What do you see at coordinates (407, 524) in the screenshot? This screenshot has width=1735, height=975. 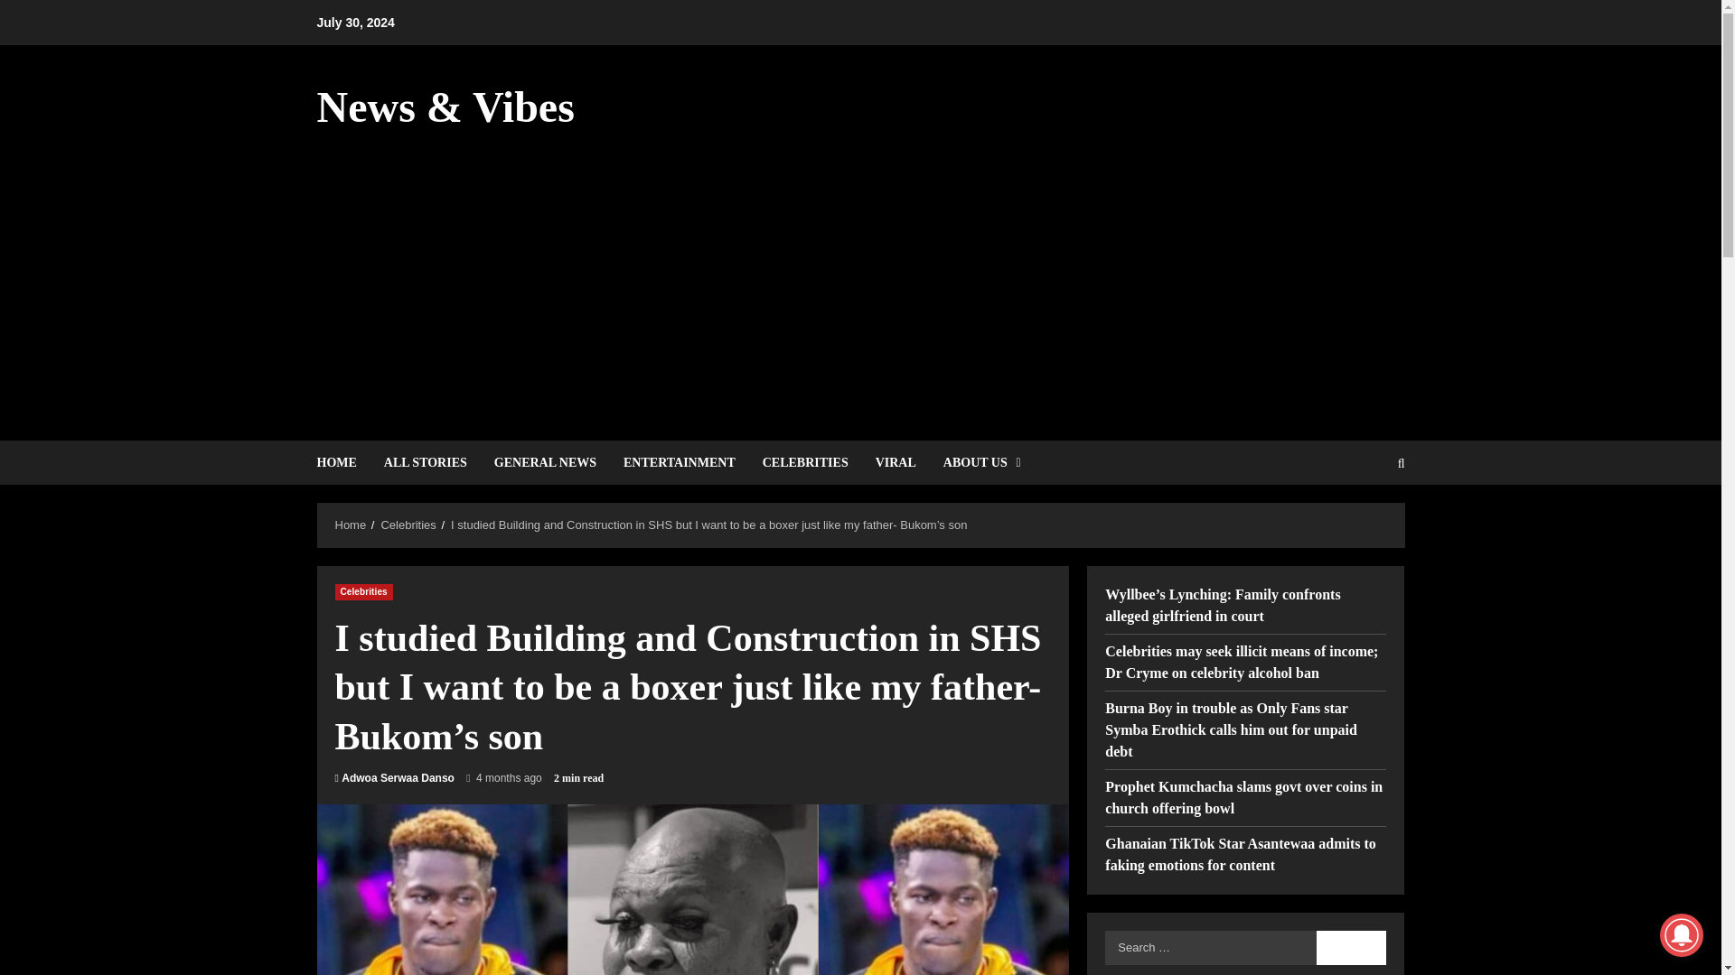 I see `Celebrities` at bounding box center [407, 524].